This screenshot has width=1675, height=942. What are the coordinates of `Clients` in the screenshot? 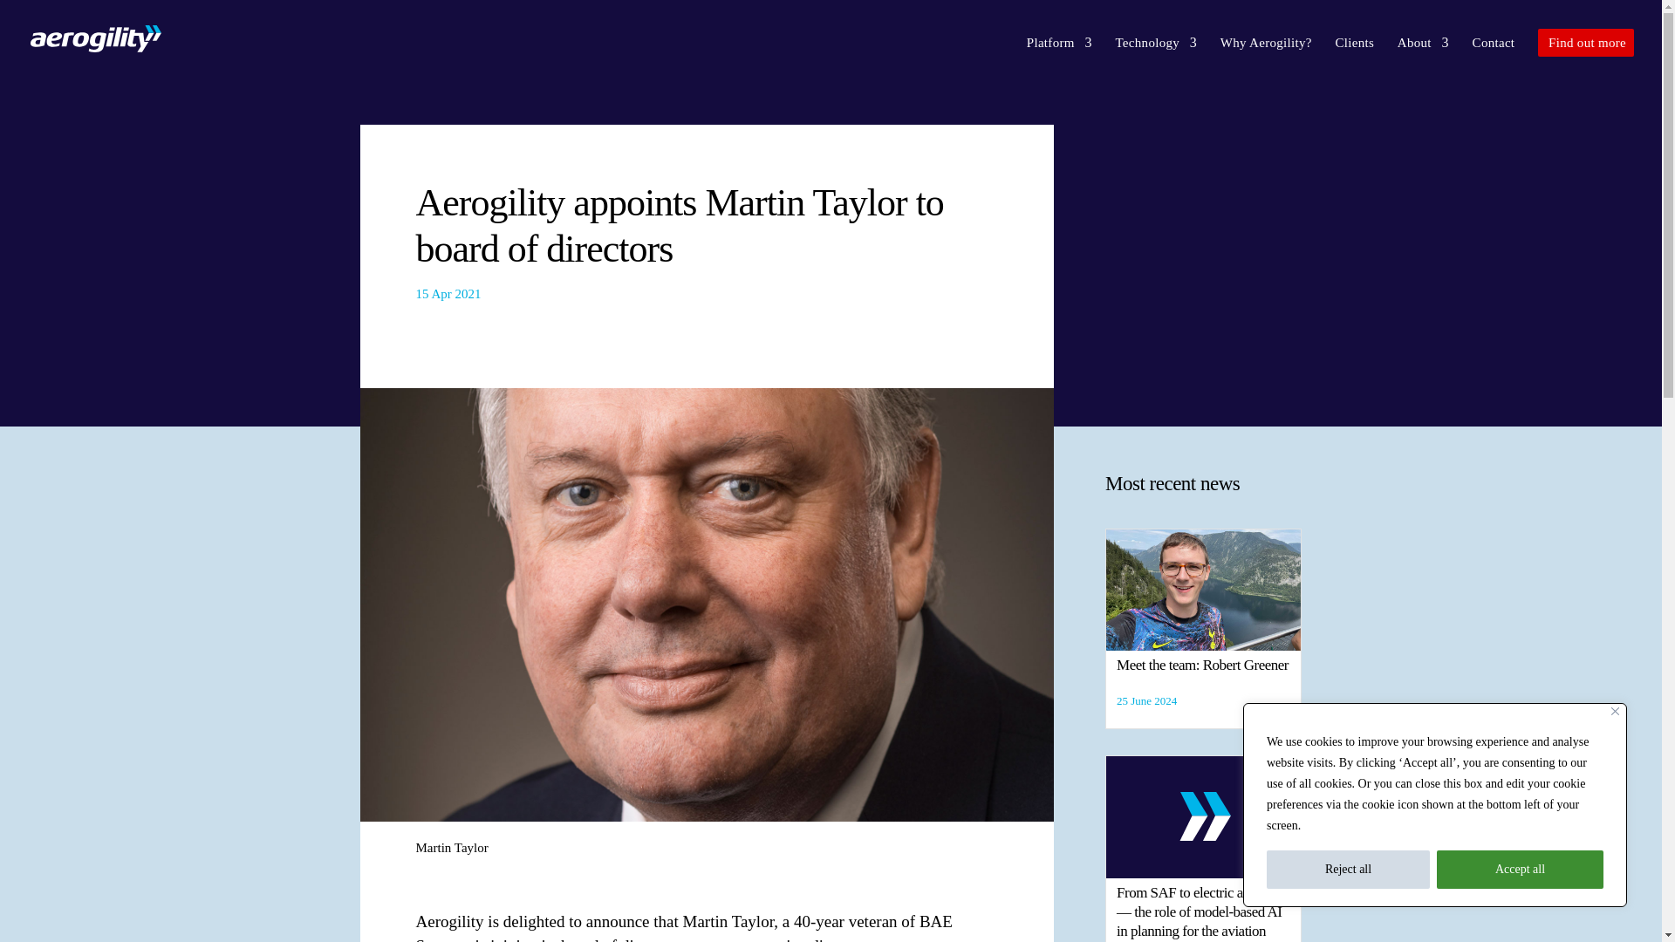 It's located at (1354, 57).